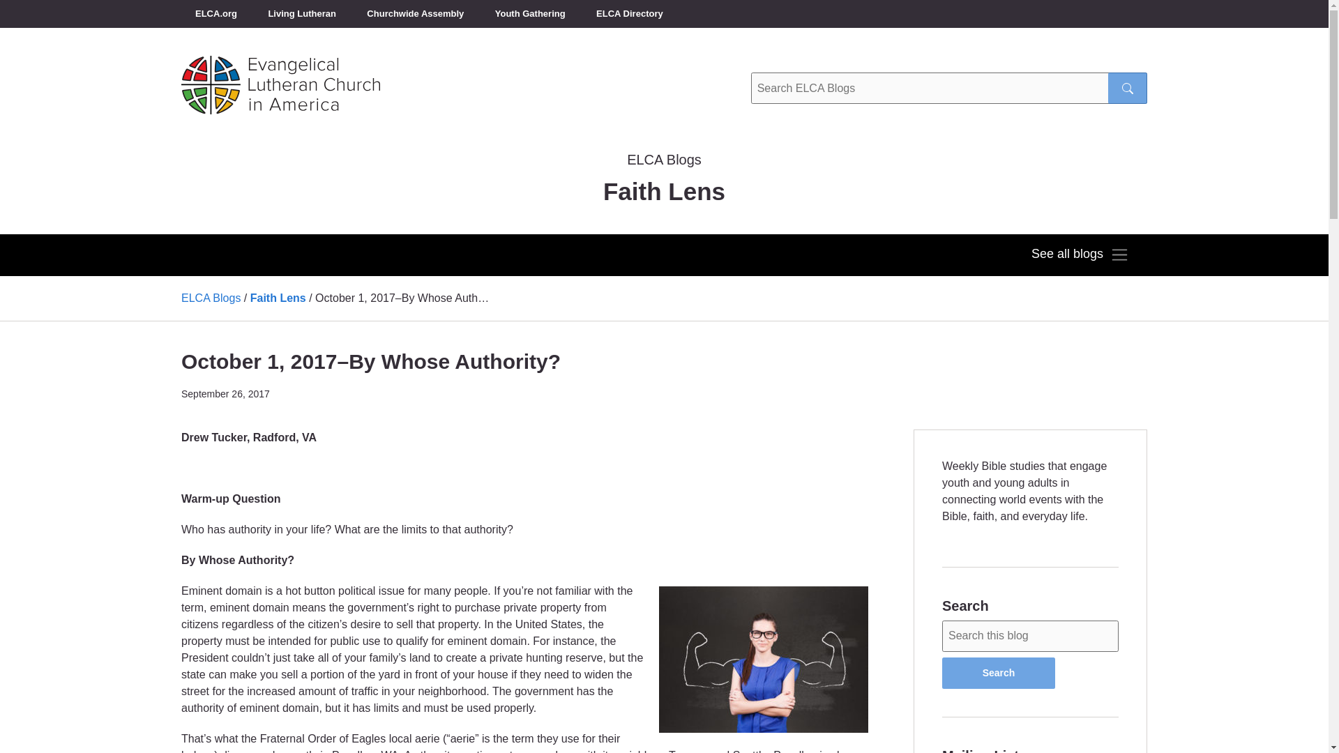 The image size is (1339, 753). Describe the element at coordinates (630, 14) in the screenshot. I see `ELCA Directory` at that location.